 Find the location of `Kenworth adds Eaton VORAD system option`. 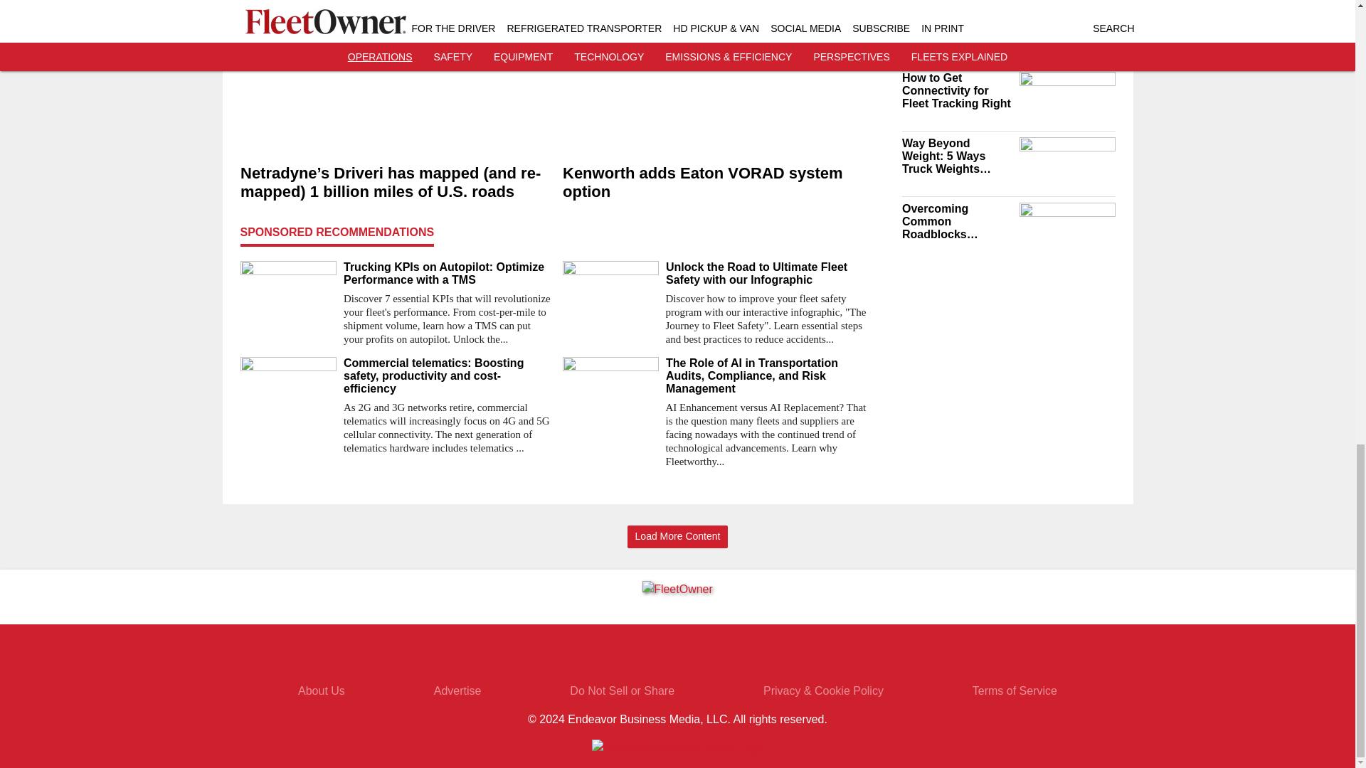

Kenworth adds Eaton VORAD system option is located at coordinates (717, 183).